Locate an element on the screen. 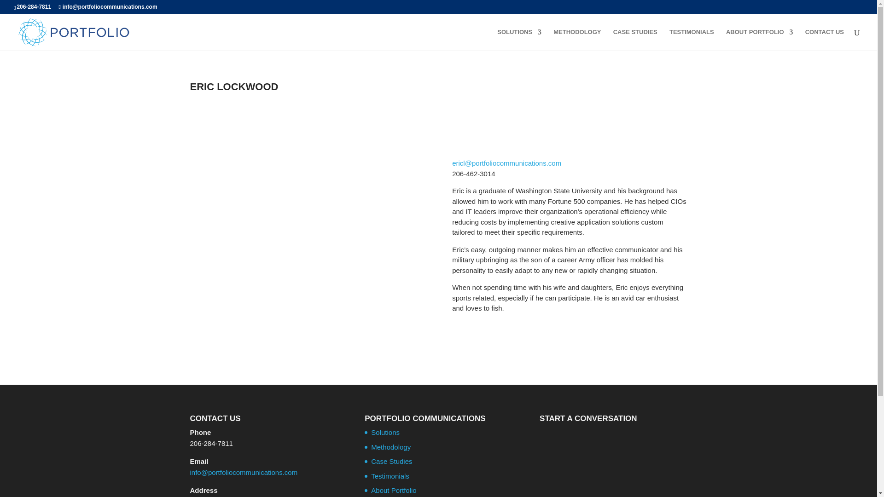 The image size is (884, 497). METHODOLOGY is located at coordinates (577, 40).